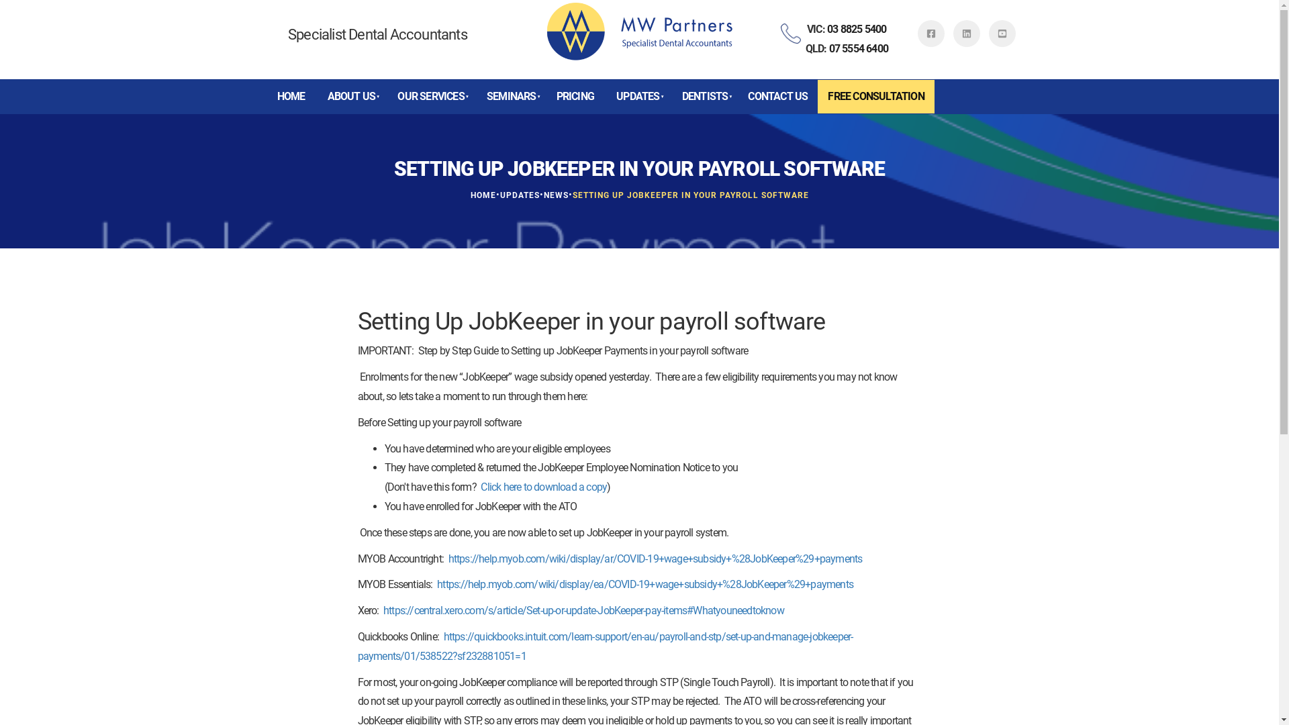 This screenshot has height=725, width=1289. Describe the element at coordinates (544, 487) in the screenshot. I see `Click here to download a copy` at that location.